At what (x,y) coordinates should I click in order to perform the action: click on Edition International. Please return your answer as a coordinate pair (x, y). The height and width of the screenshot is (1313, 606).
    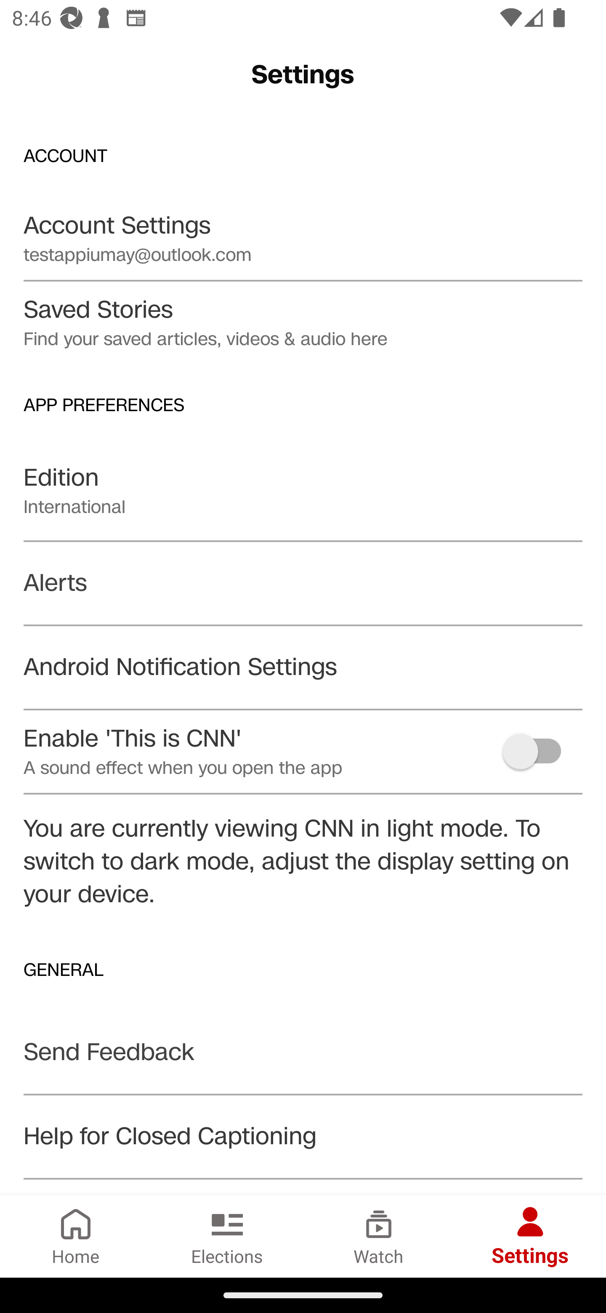
    Looking at the image, I should click on (303, 490).